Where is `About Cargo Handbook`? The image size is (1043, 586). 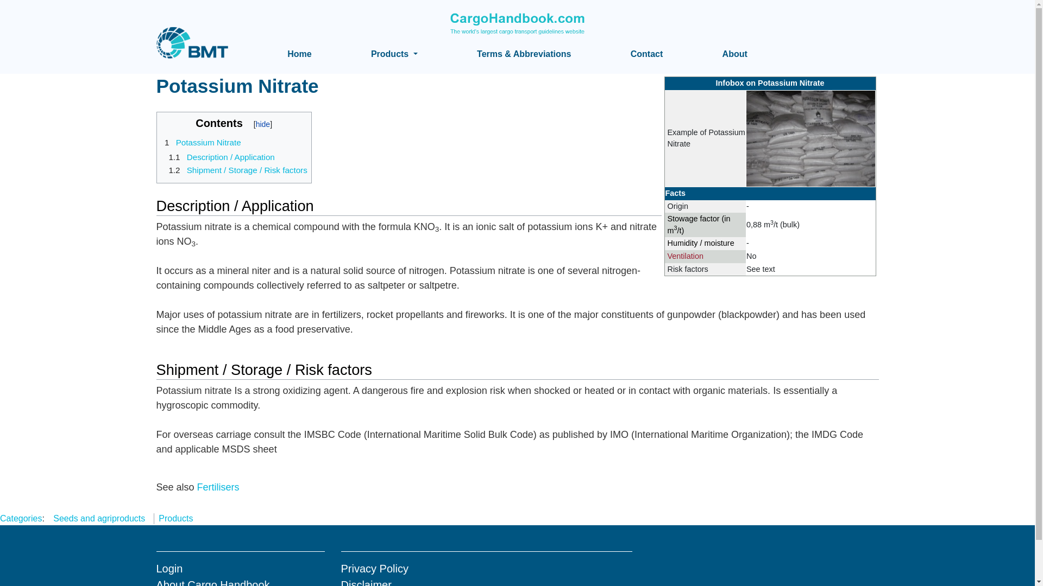
About Cargo Handbook is located at coordinates (213, 583).